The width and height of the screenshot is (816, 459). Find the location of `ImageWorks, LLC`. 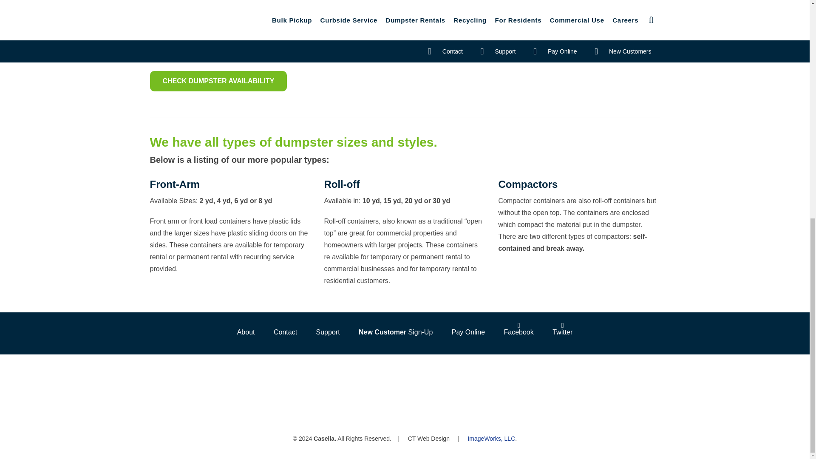

ImageWorks, LLC is located at coordinates (491, 438).